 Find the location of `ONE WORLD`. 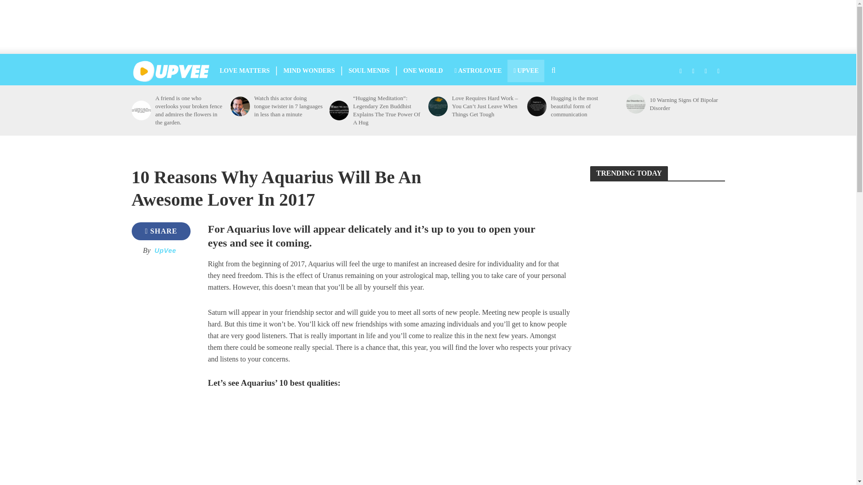

ONE WORLD is located at coordinates (423, 71).